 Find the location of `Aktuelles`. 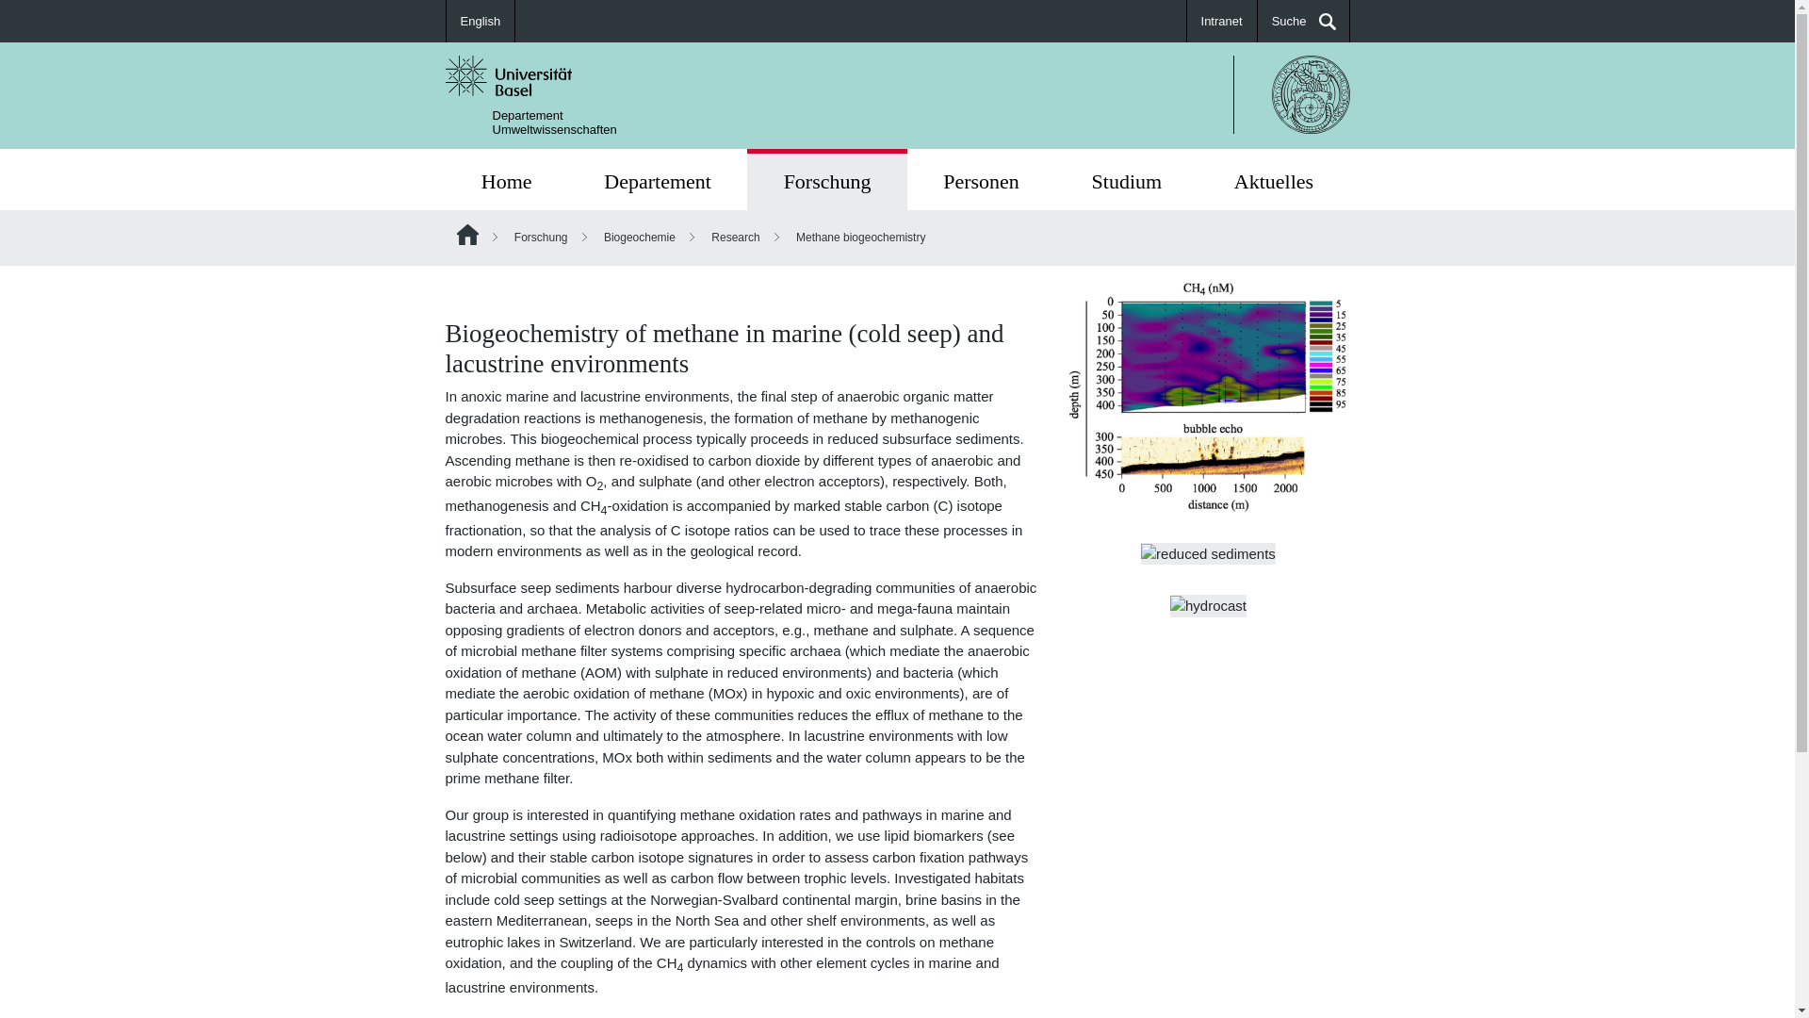

Aktuelles is located at coordinates (1274, 179).